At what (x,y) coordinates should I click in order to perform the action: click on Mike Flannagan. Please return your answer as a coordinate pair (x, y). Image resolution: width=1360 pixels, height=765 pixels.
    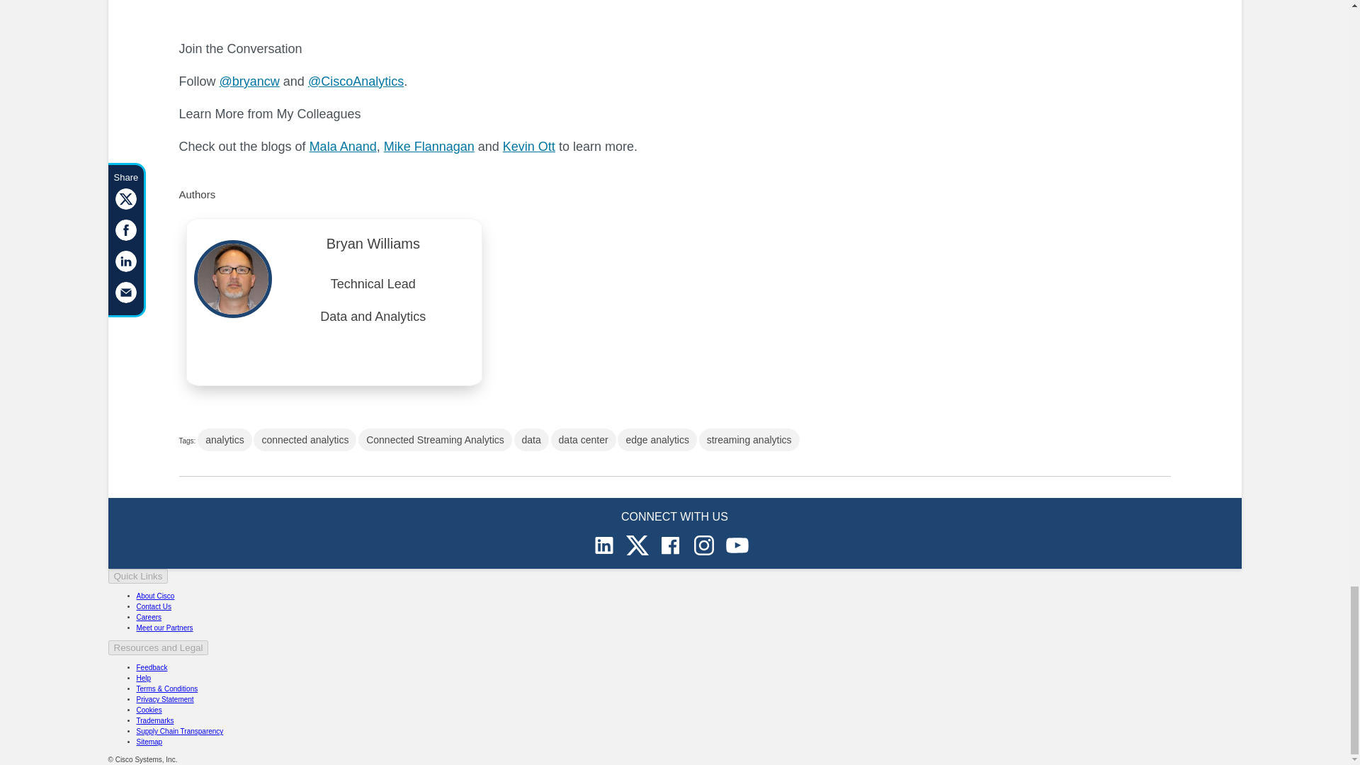
    Looking at the image, I should click on (429, 146).